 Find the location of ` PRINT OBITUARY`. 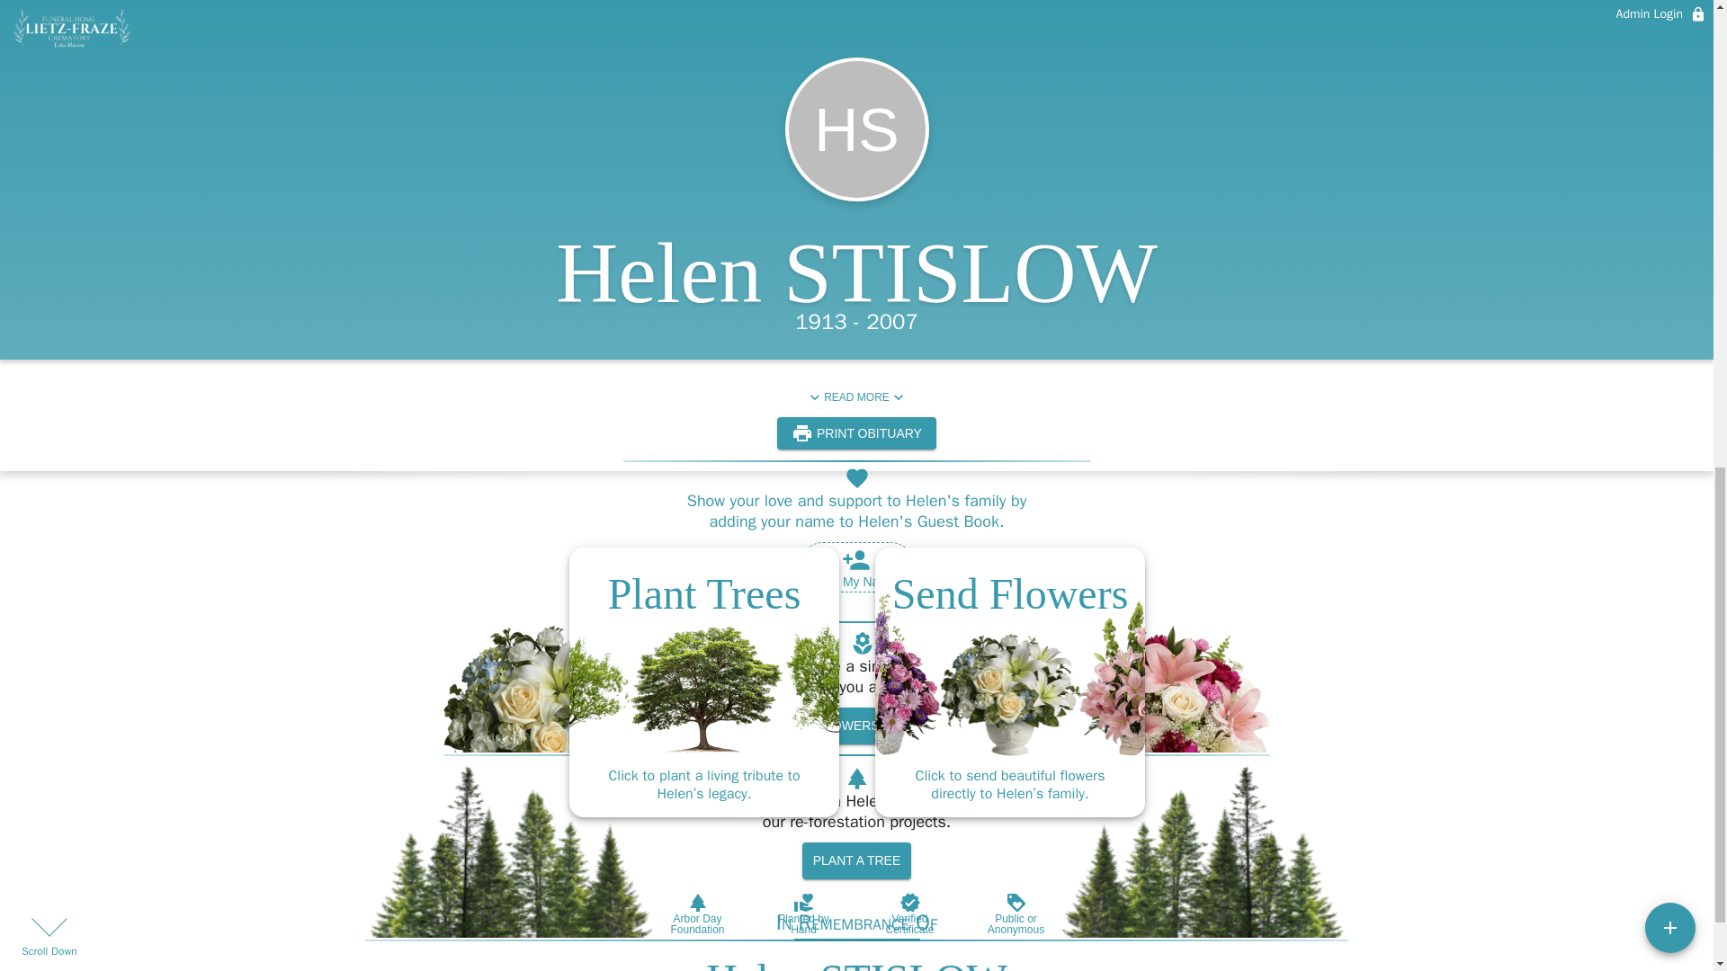

 PRINT OBITUARY is located at coordinates (856, 433).